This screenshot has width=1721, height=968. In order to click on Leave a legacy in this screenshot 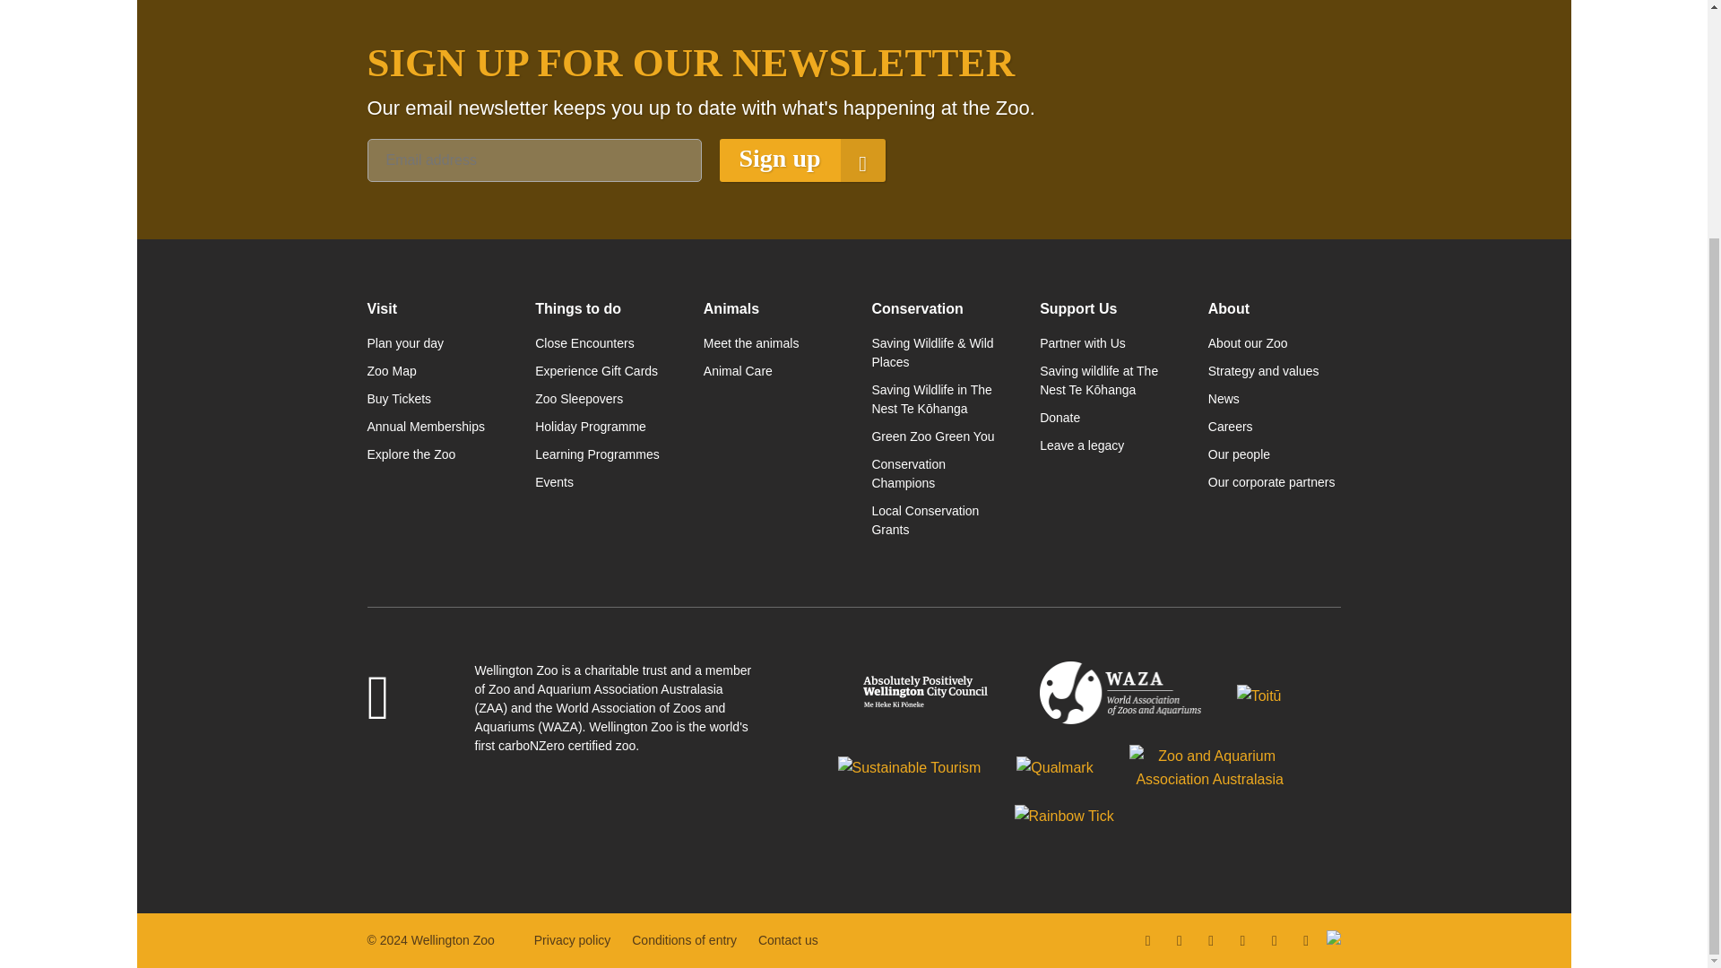, I will do `click(1105, 445)`.